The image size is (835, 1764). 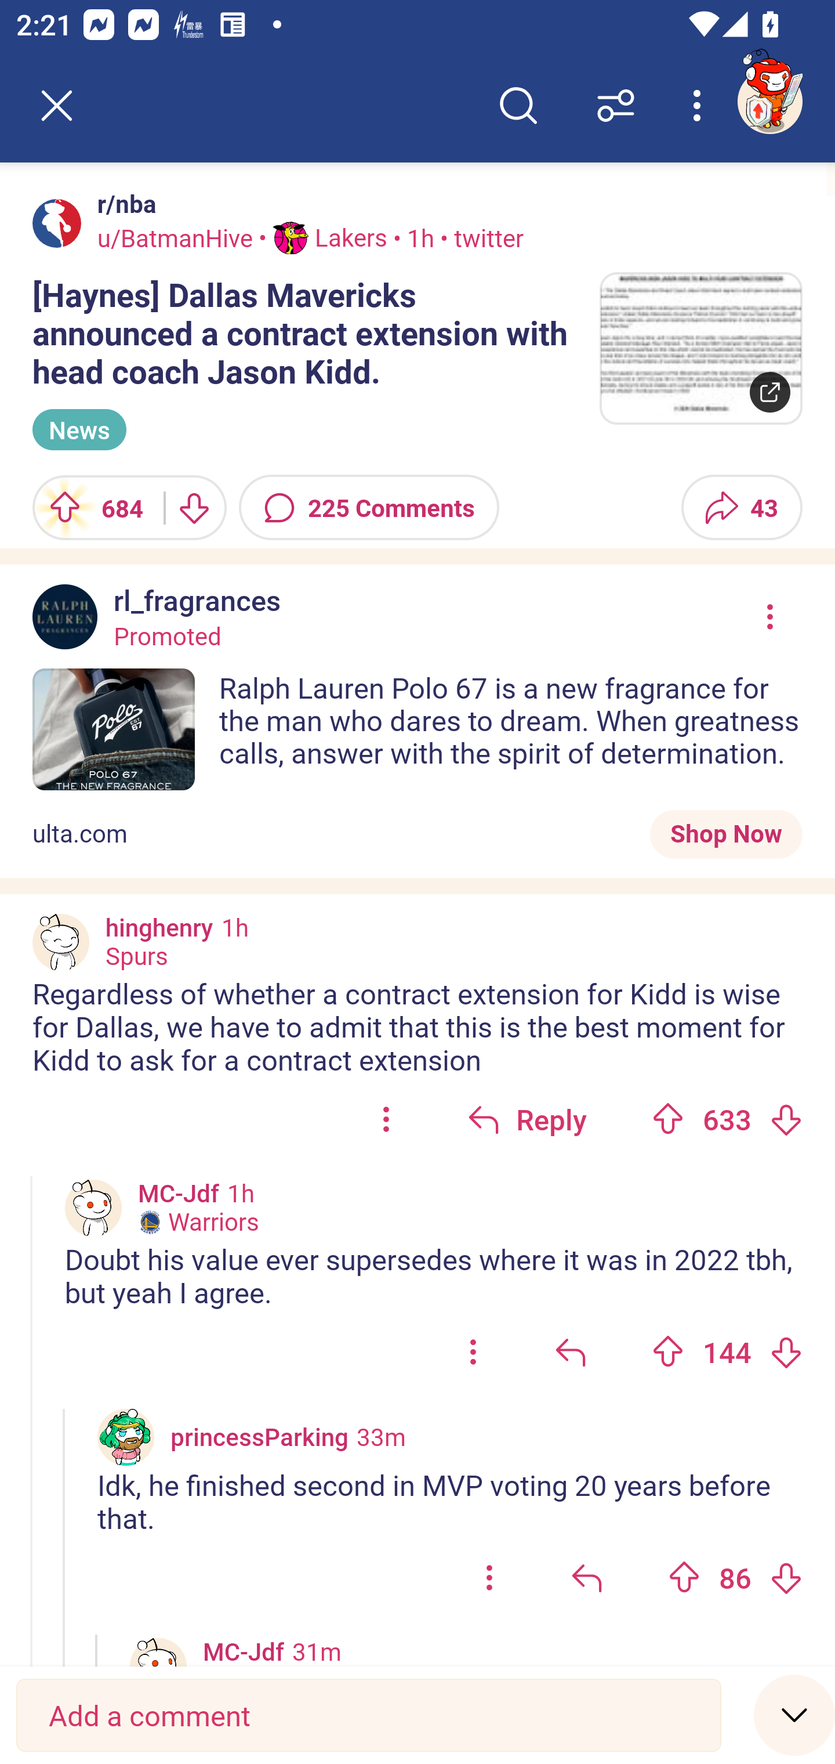 What do you see at coordinates (769, 101) in the screenshot?
I see `TestAppium002 account` at bounding box center [769, 101].